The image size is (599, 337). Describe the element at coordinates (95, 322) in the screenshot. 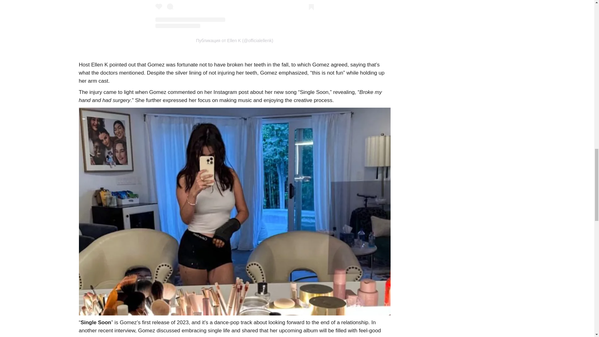

I see `Single Soon` at that location.